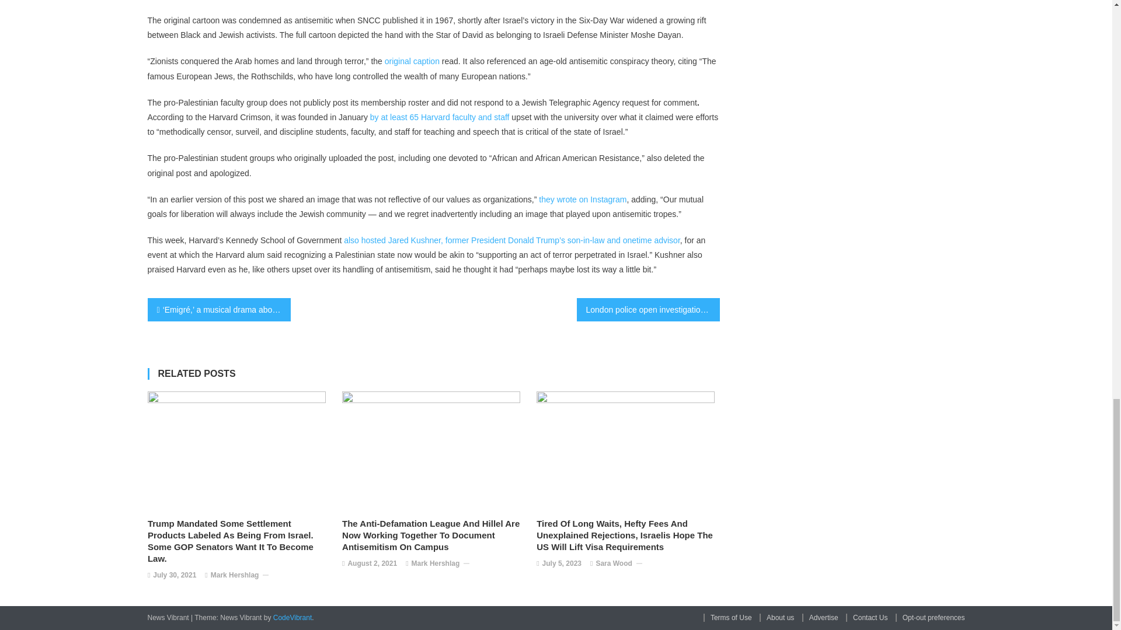  What do you see at coordinates (412, 61) in the screenshot?
I see `original caption` at bounding box center [412, 61].